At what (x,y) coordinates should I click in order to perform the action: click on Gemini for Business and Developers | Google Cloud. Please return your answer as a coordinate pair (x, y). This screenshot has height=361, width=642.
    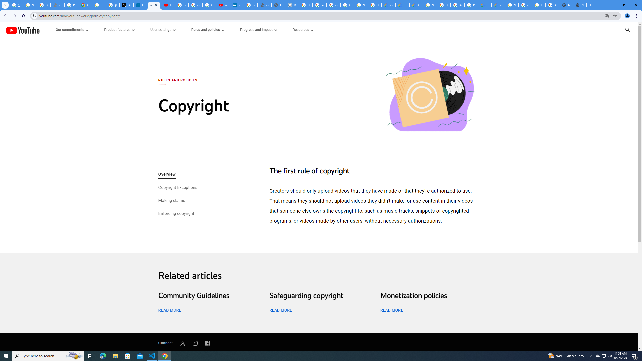
    Looking at the image, I should click on (416, 5).